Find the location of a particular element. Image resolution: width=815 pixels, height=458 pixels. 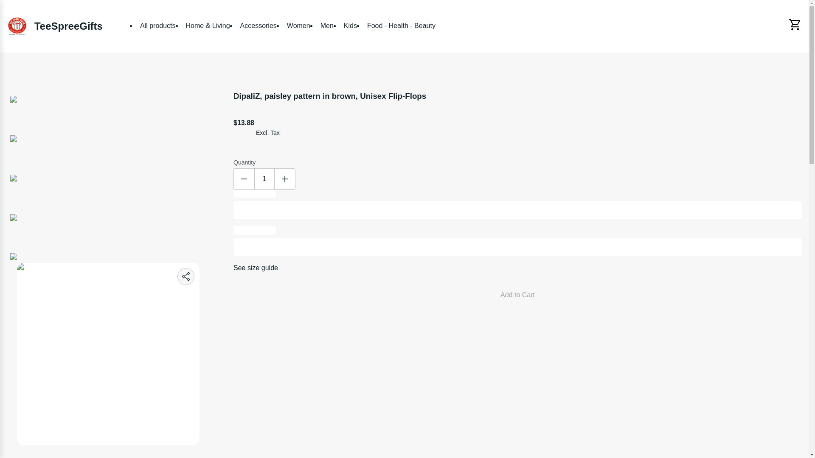

TeeSpreeGifts is located at coordinates (54, 26).